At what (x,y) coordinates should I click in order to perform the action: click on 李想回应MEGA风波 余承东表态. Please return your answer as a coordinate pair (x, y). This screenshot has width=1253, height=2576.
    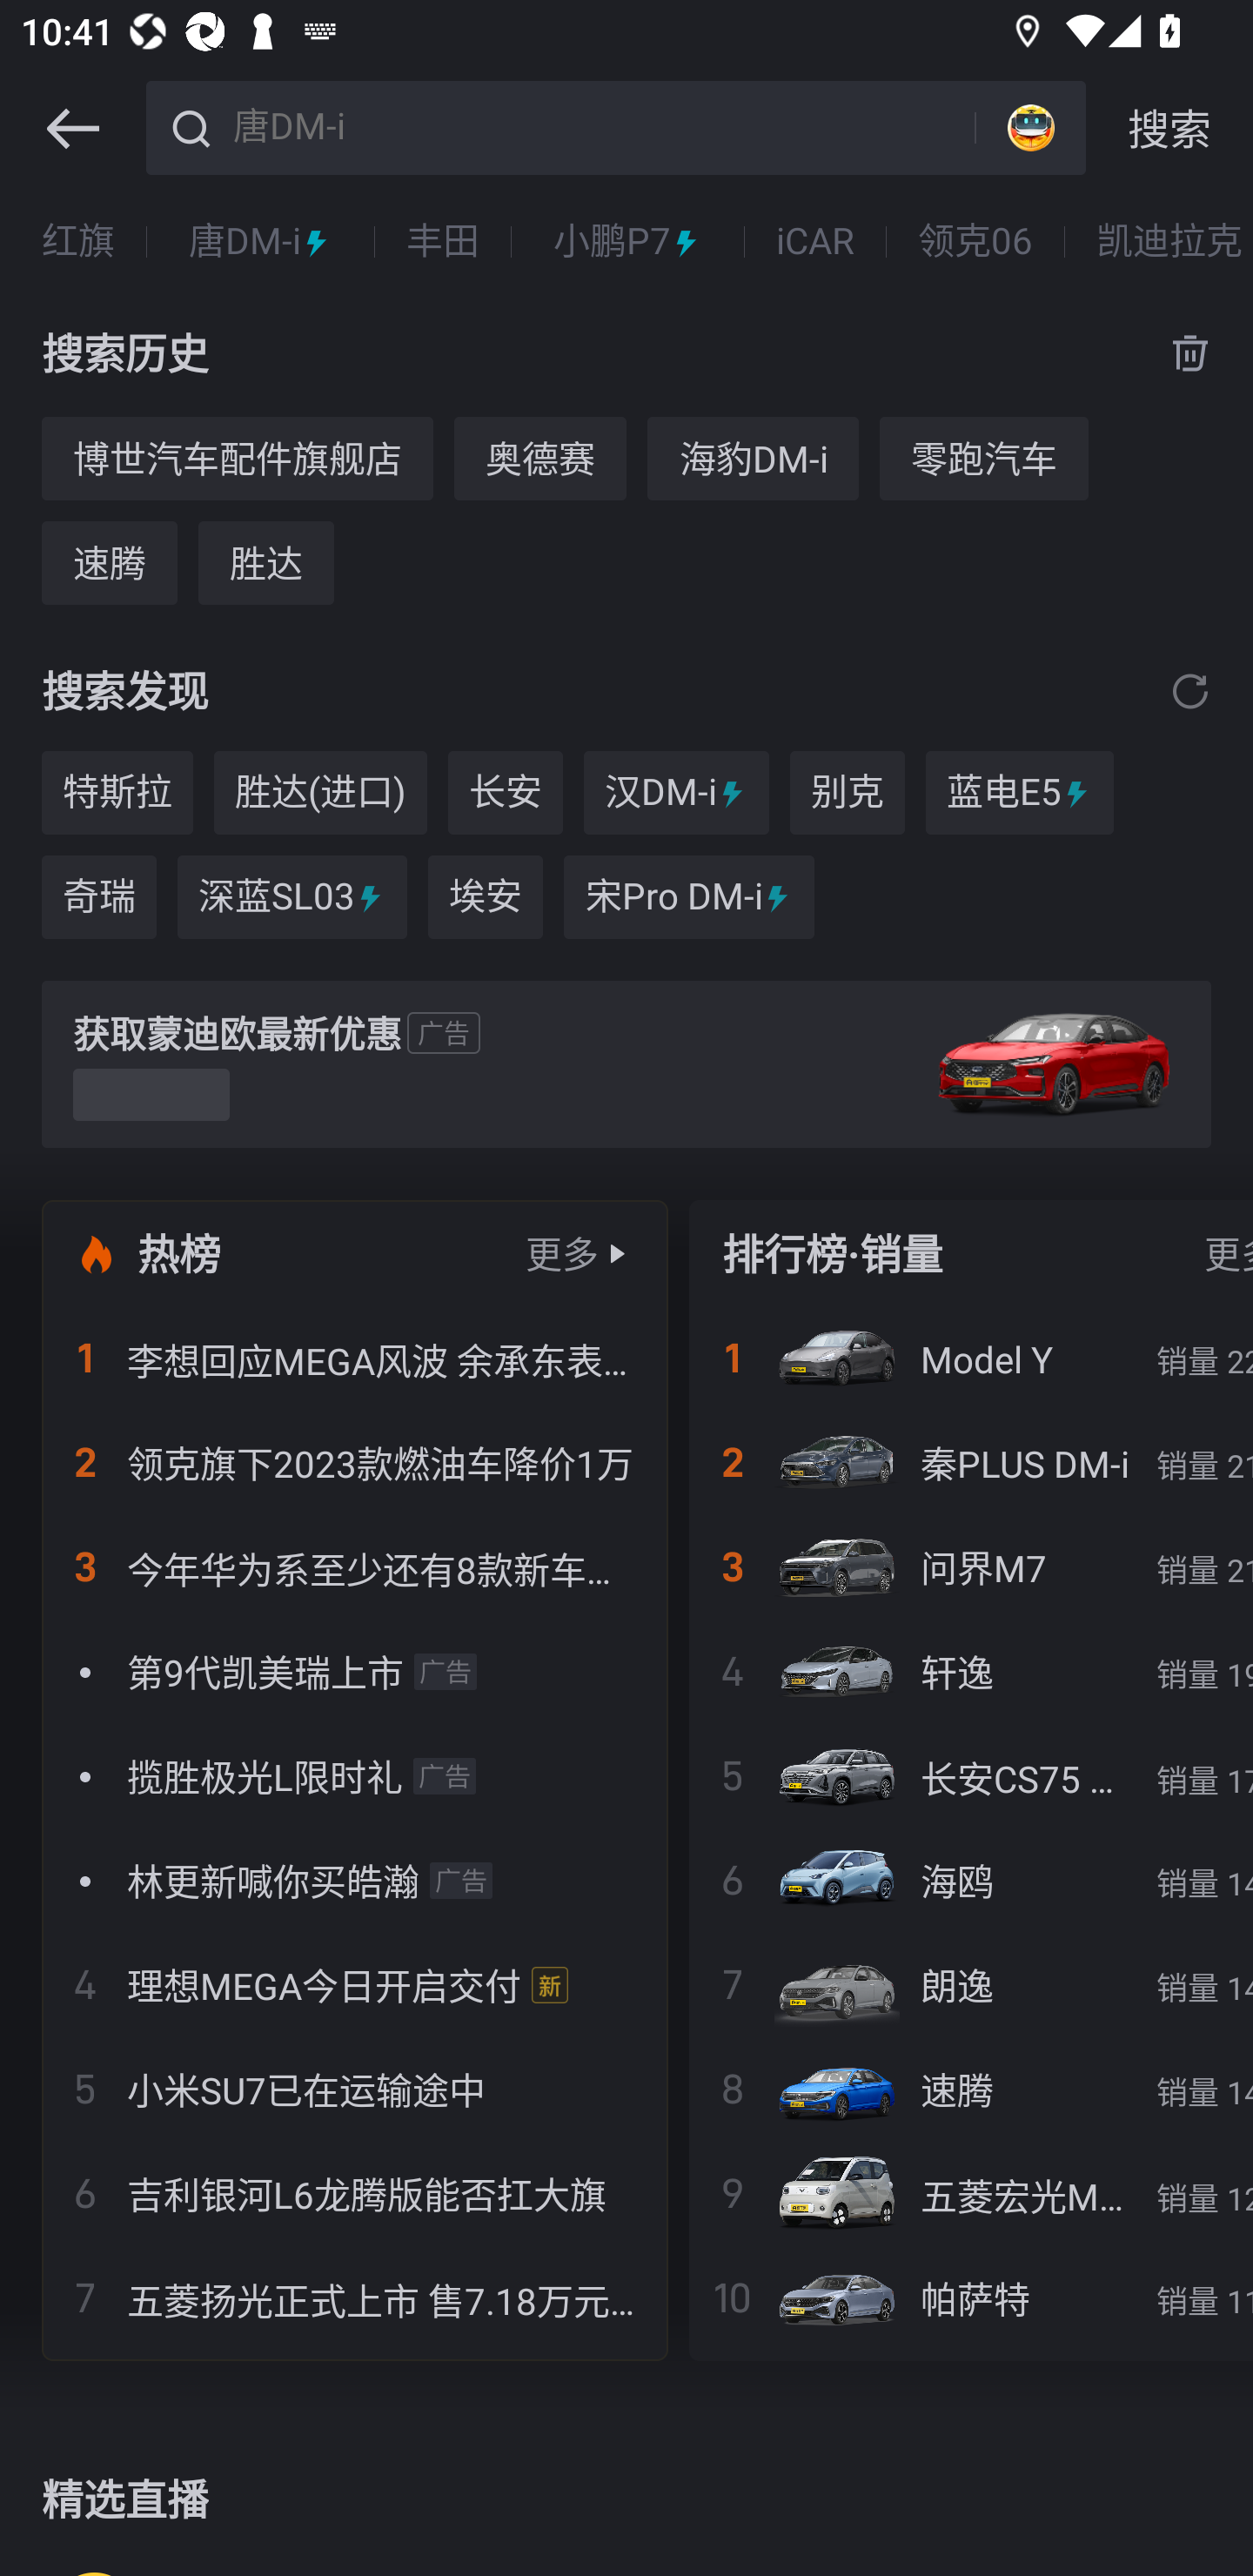
    Looking at the image, I should click on (355, 1358).